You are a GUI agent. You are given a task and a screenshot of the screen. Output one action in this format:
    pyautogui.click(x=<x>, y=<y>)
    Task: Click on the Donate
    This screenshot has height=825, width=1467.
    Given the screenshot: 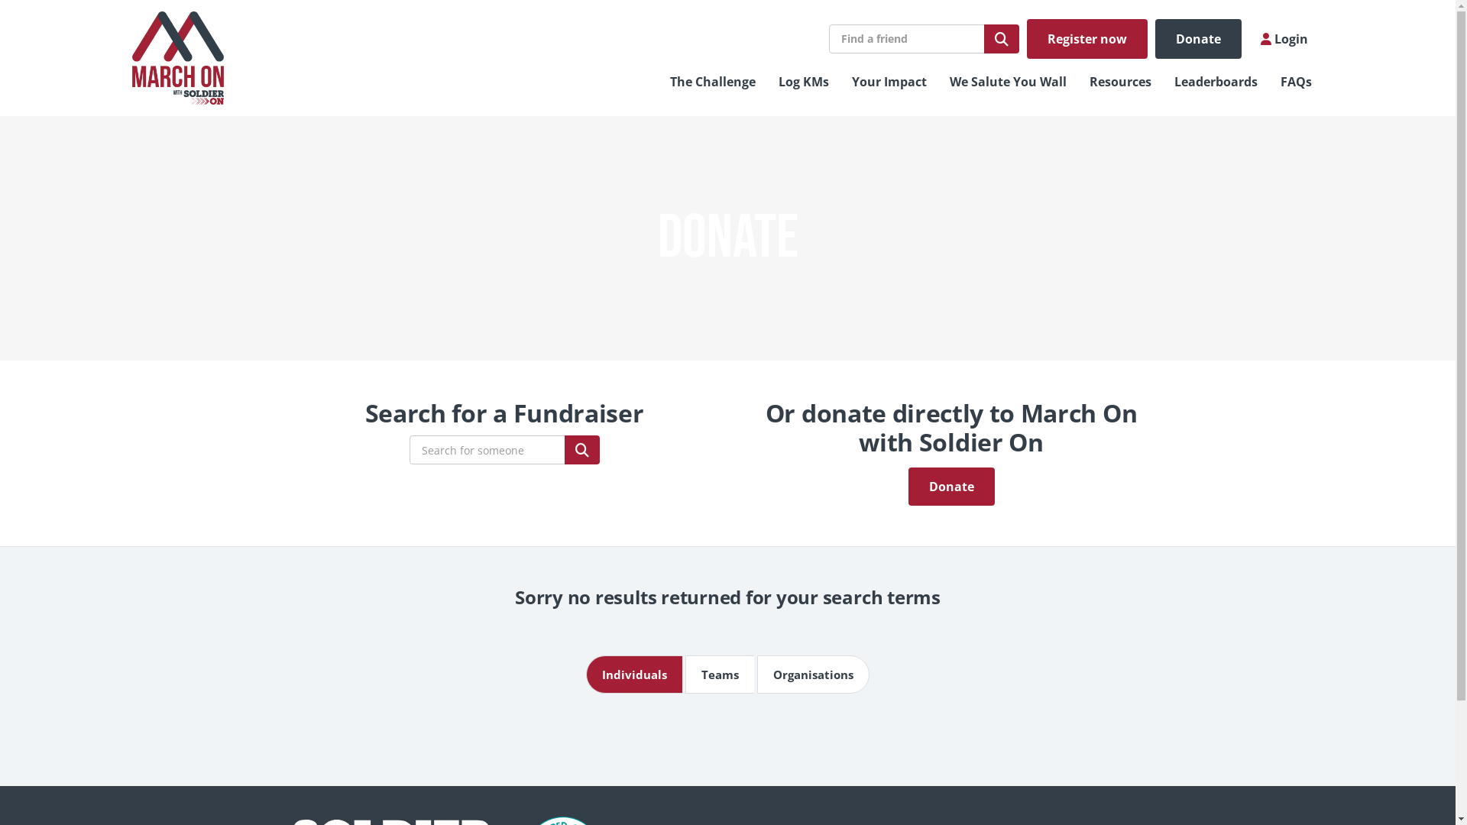 What is the action you would take?
    pyautogui.click(x=1198, y=39)
    